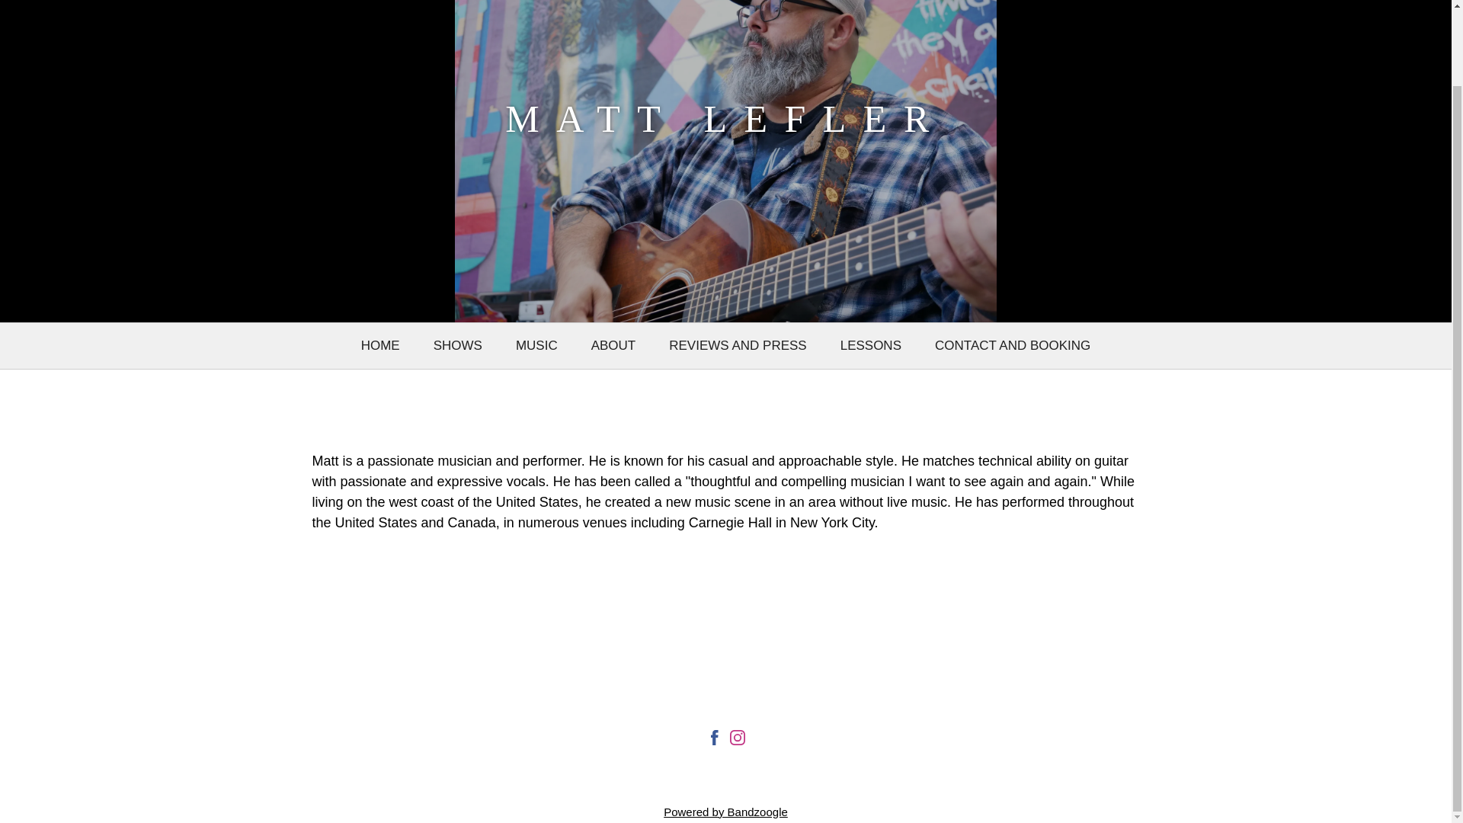  Describe the element at coordinates (613, 346) in the screenshot. I see `ABOUT` at that location.